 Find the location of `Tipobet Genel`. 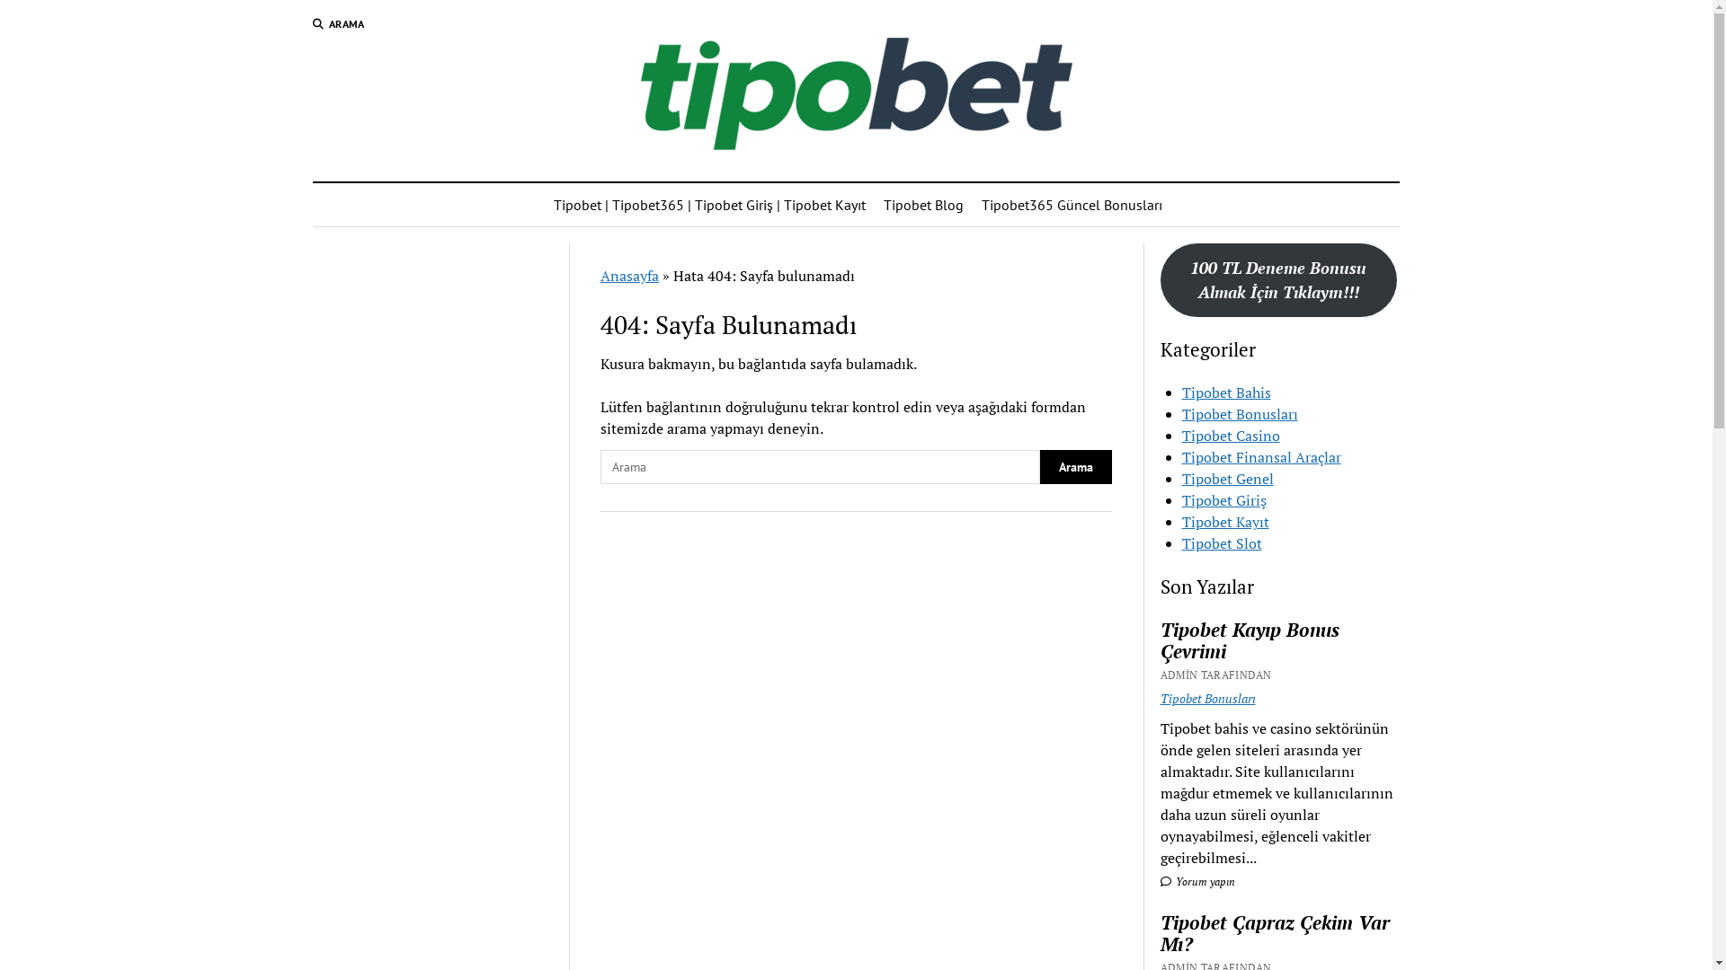

Tipobet Genel is located at coordinates (1228, 479).